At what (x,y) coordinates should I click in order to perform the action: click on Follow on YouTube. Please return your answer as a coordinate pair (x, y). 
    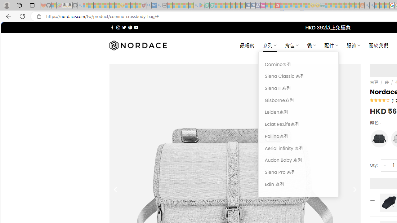
    Looking at the image, I should click on (136, 27).